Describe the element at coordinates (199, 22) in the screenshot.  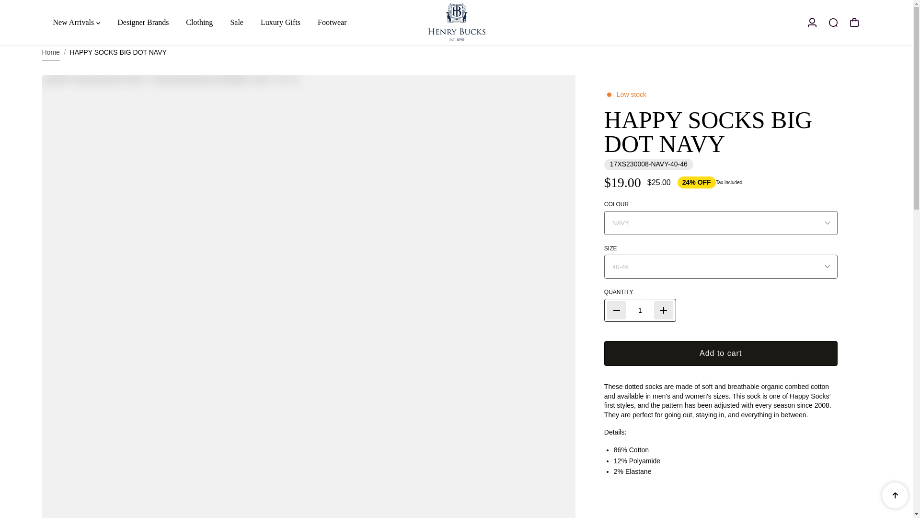
I see `Clothing` at that location.